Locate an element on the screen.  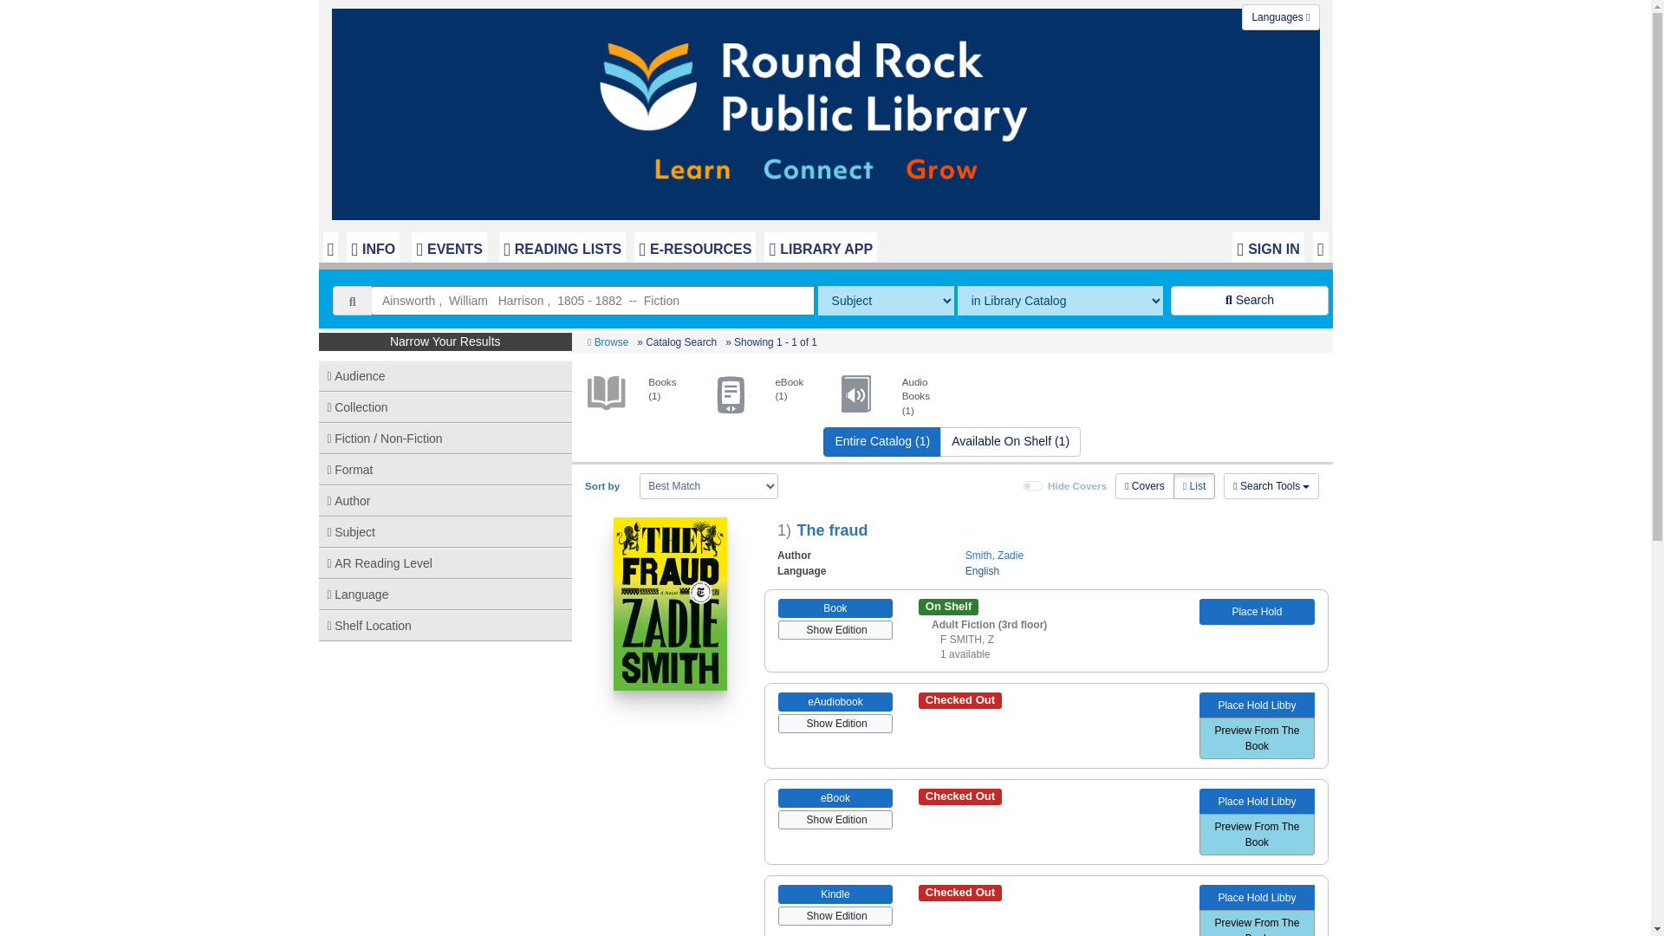
READING LISTS is located at coordinates (562, 247).